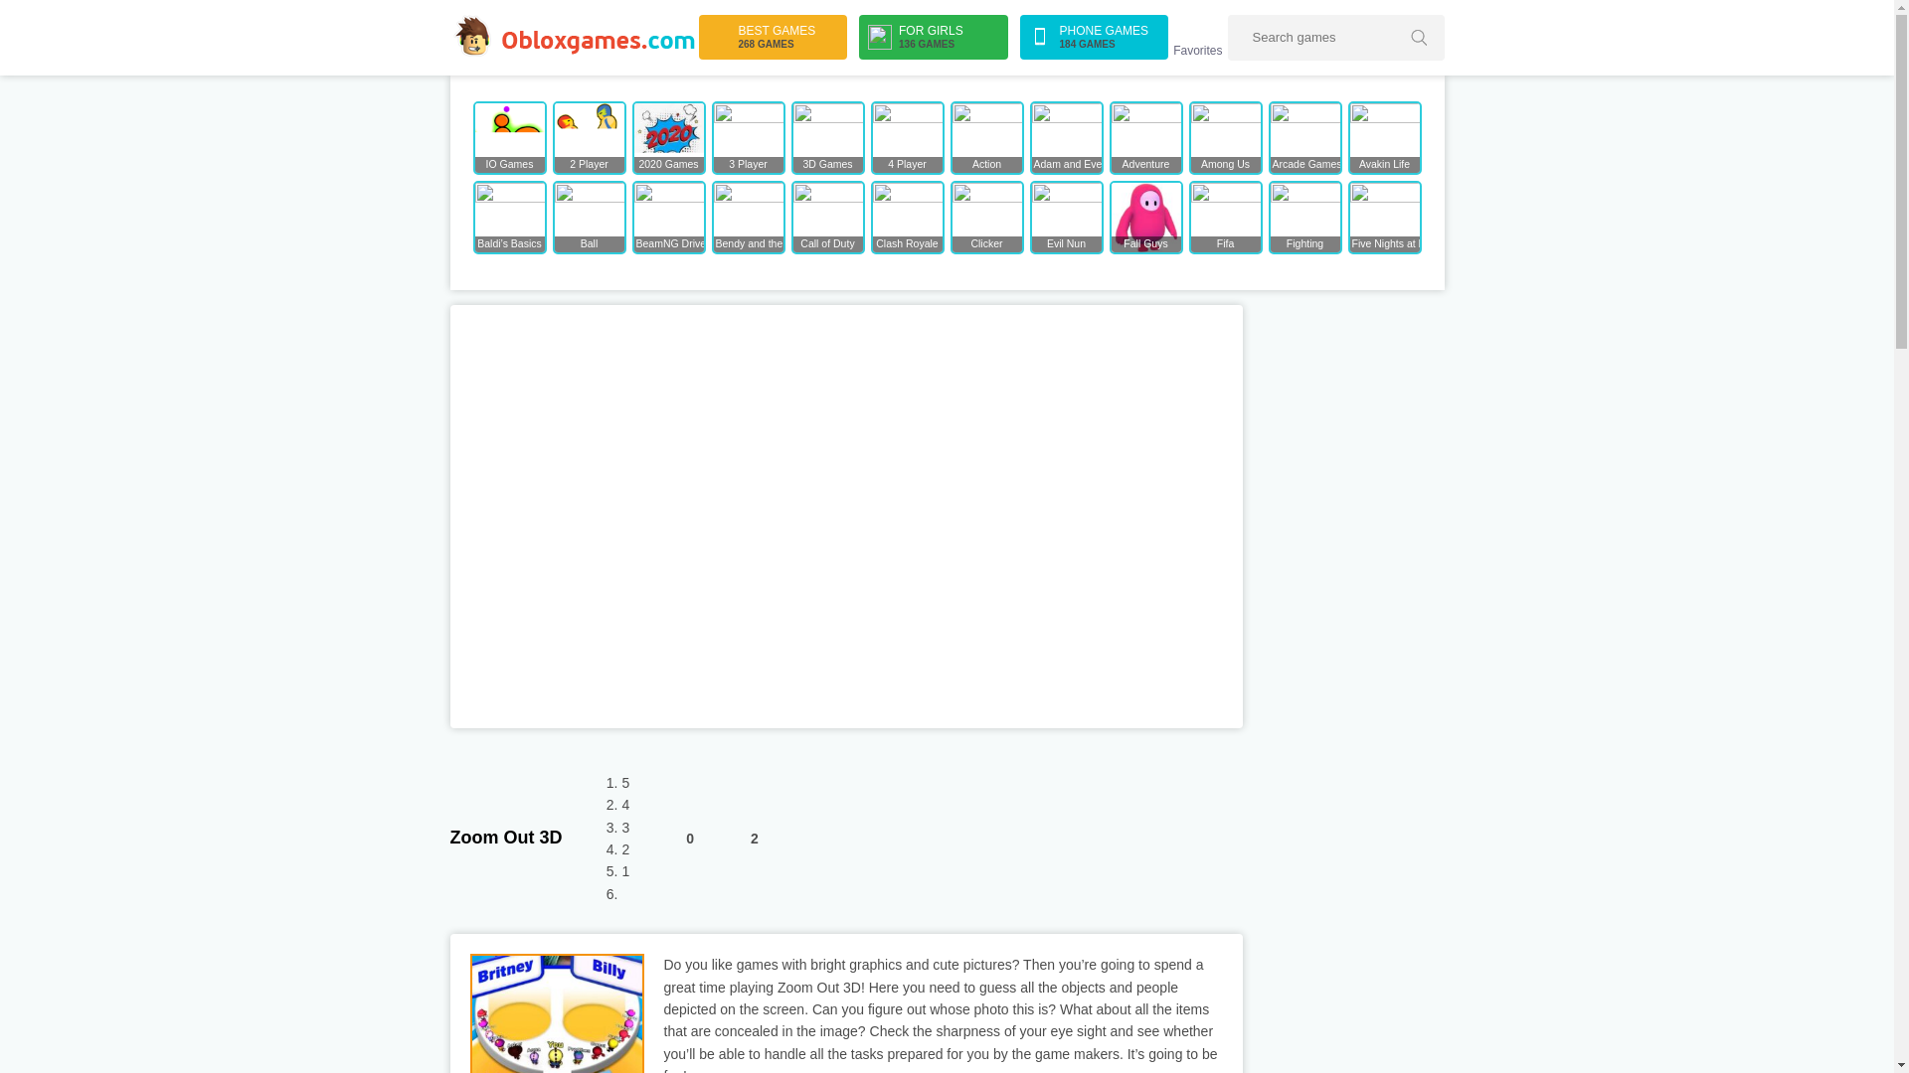 Image resolution: width=1909 pixels, height=1073 pixels. I want to click on 3 Player, so click(773, 38).